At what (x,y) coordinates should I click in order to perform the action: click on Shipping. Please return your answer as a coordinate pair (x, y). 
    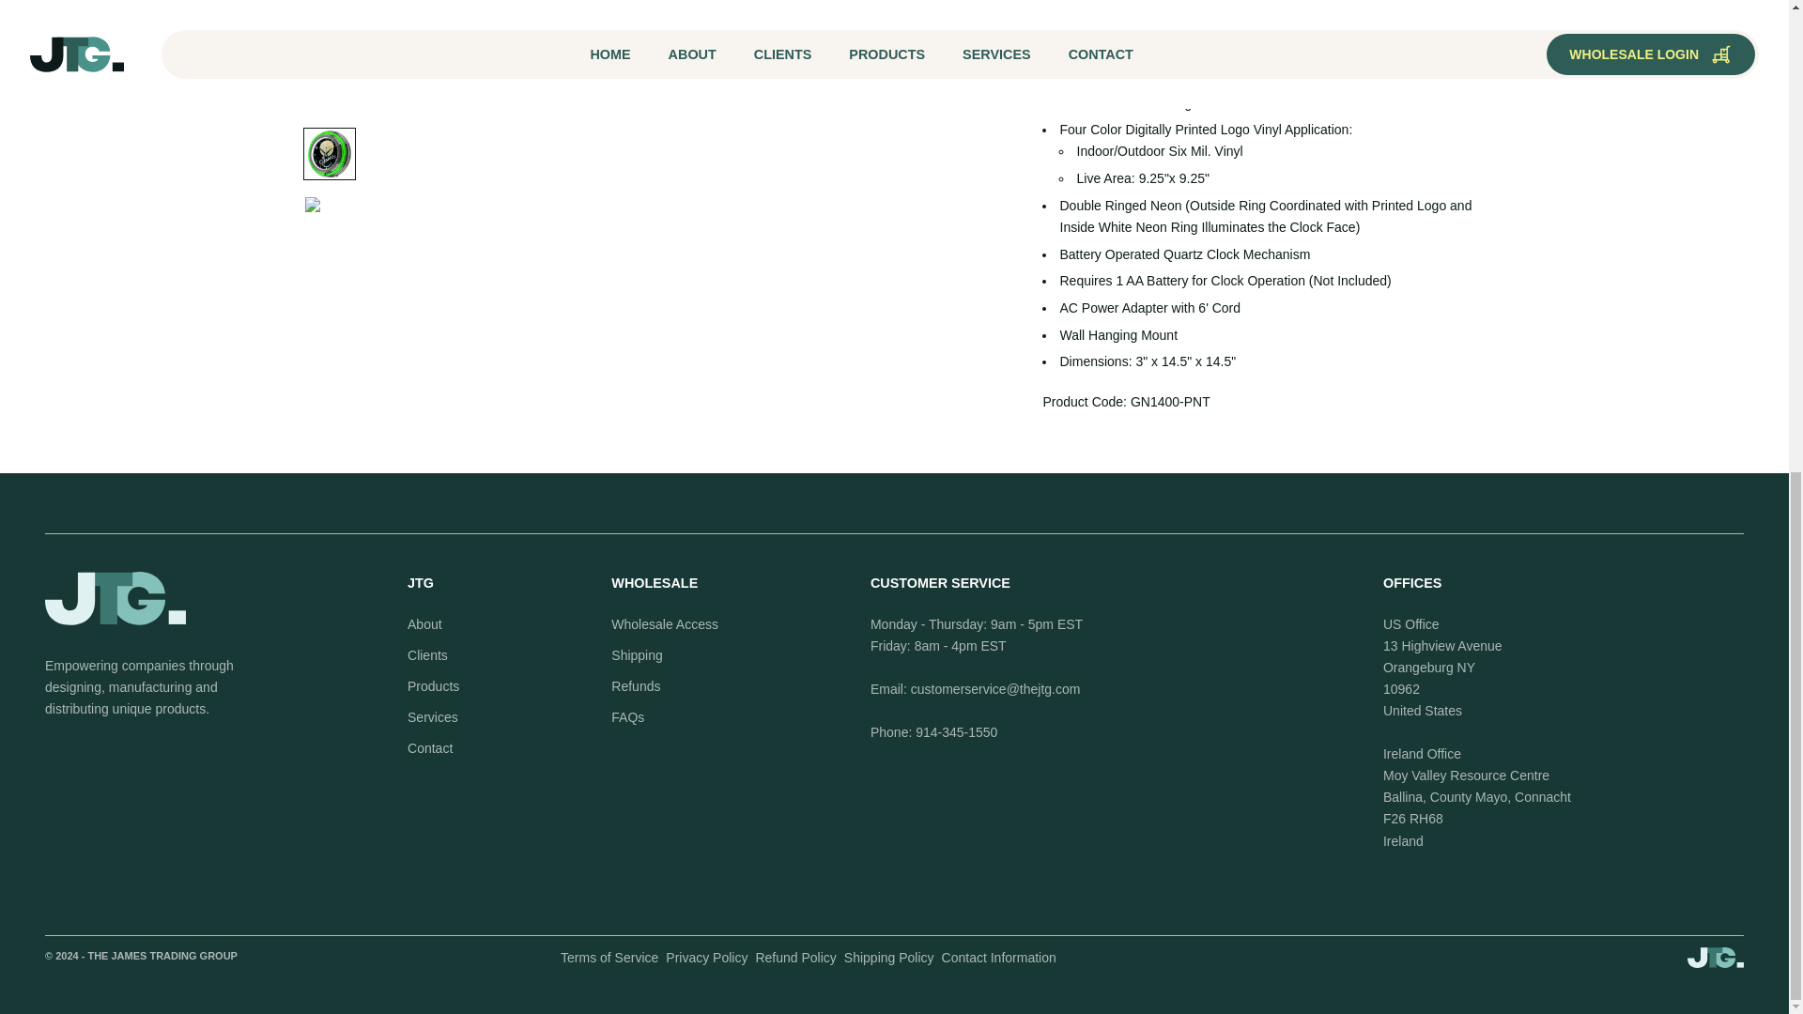
    Looking at the image, I should click on (637, 655).